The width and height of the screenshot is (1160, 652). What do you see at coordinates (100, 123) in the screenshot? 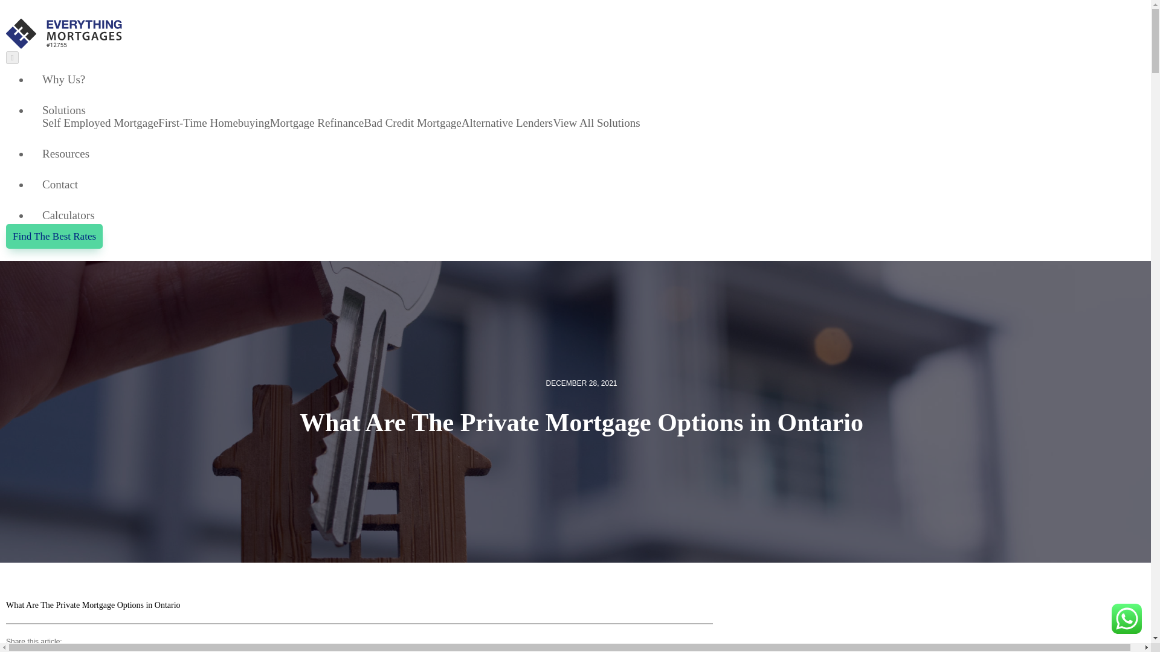
I see `Self Employed Mortgage` at bounding box center [100, 123].